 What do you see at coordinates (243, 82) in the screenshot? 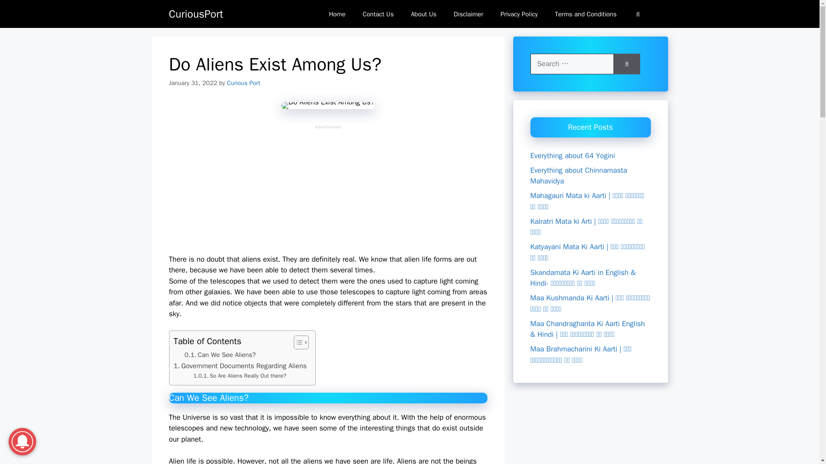
I see `View all posts by Curious Port` at bounding box center [243, 82].